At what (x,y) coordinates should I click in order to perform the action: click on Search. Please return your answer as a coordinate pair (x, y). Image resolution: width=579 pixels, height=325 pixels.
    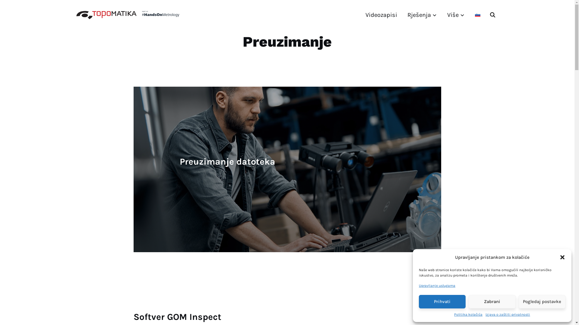
    Looking at the image, I should click on (6, 6).